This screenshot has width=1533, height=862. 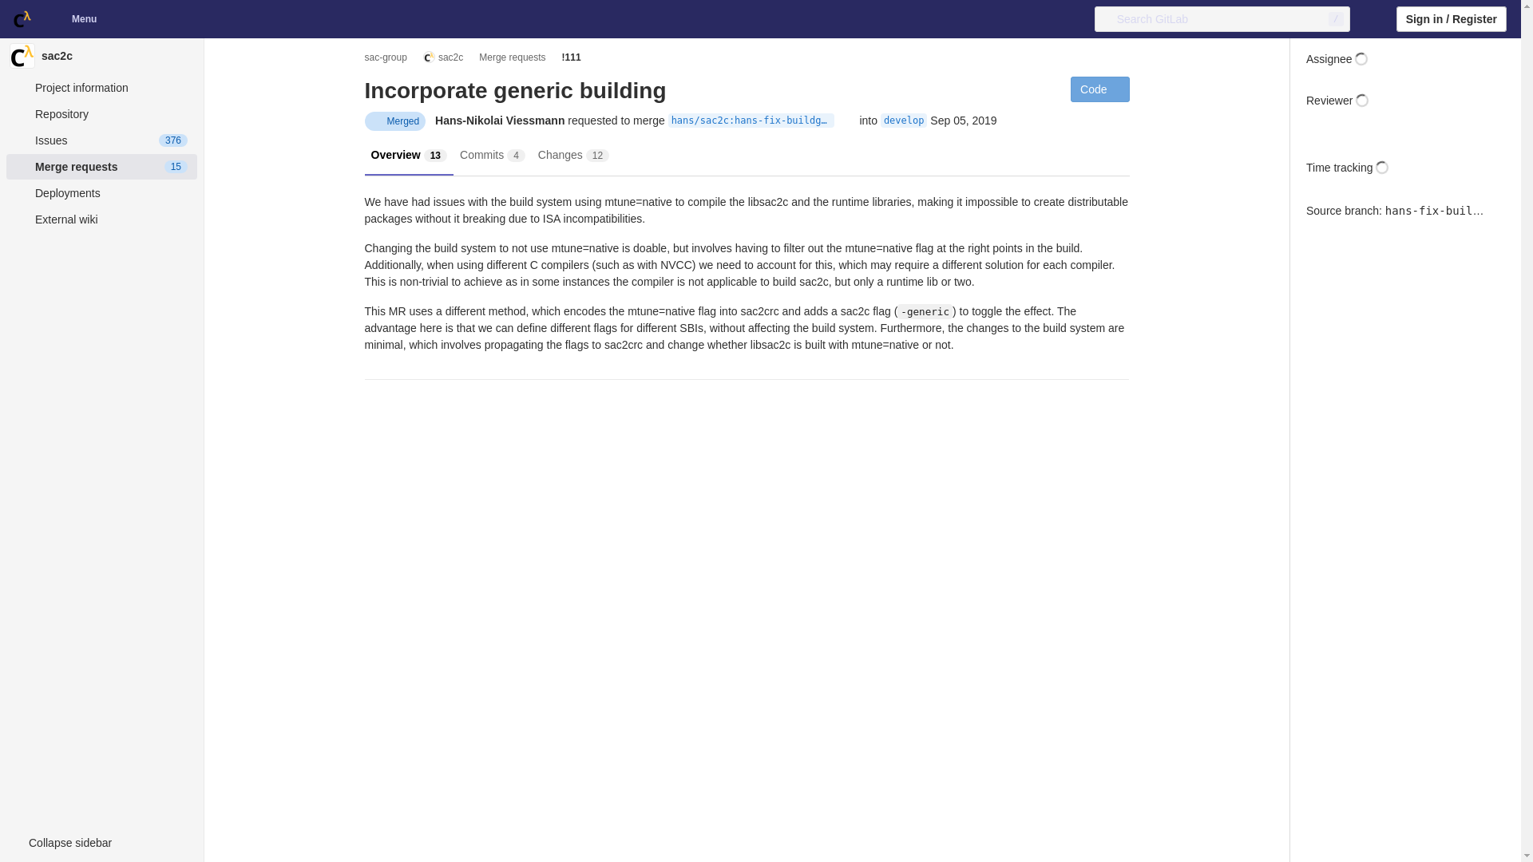 I want to click on Help, so click(x=1373, y=18).